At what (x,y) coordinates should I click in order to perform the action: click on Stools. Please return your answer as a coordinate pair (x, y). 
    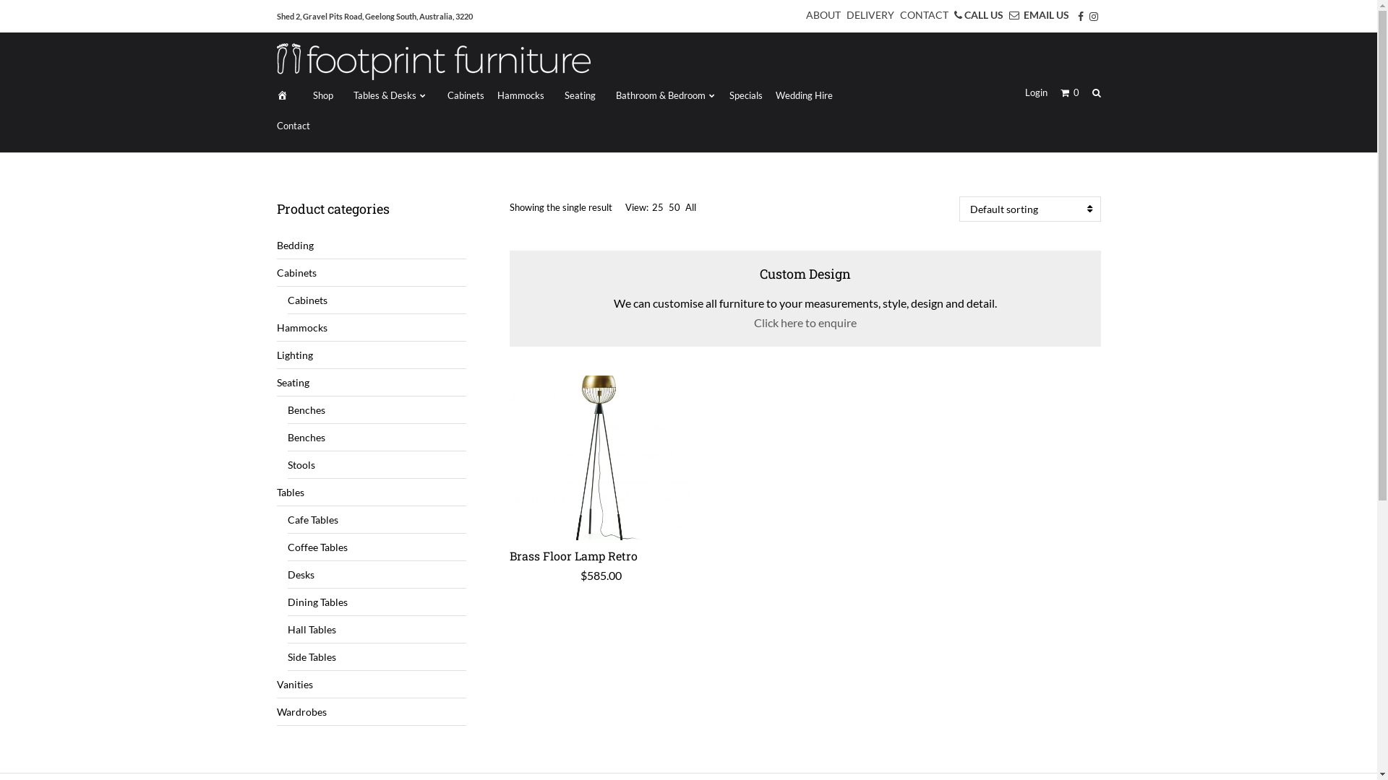
    Looking at the image, I should click on (377, 465).